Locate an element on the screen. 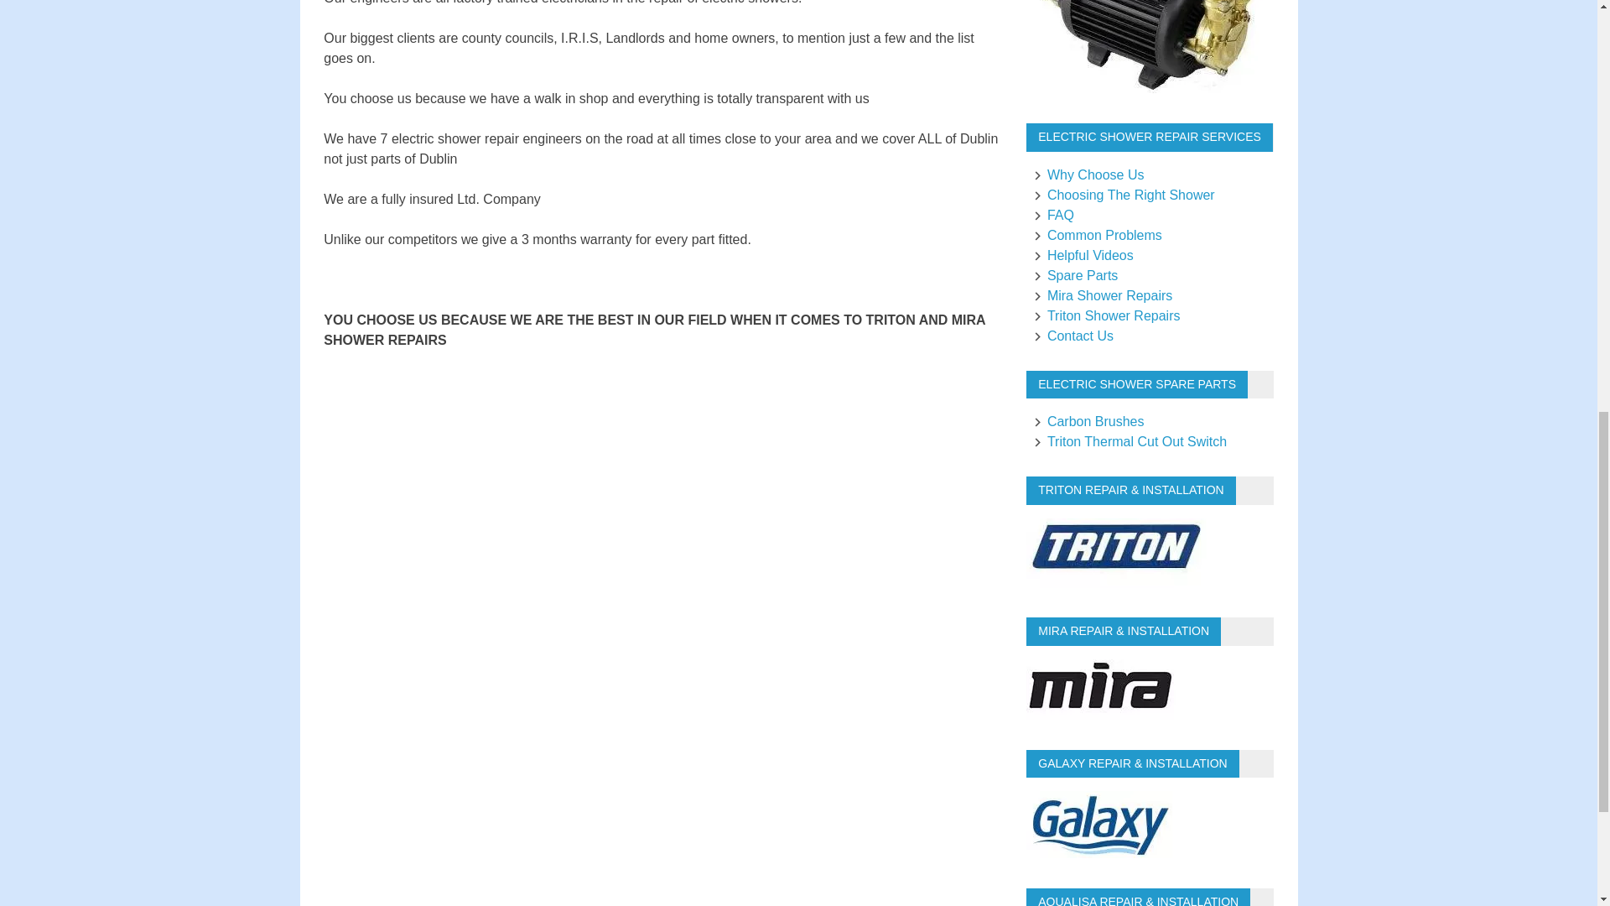 Image resolution: width=1610 pixels, height=906 pixels. Common Problems is located at coordinates (1096, 235).